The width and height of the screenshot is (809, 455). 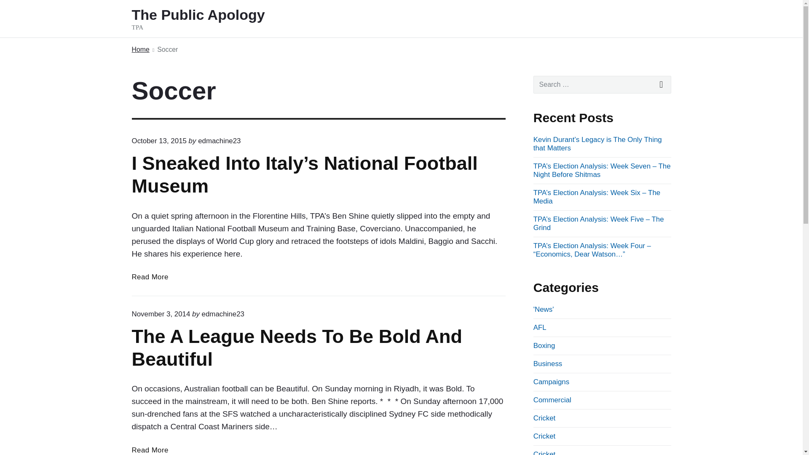 What do you see at coordinates (219, 141) in the screenshot?
I see `edmachine23` at bounding box center [219, 141].